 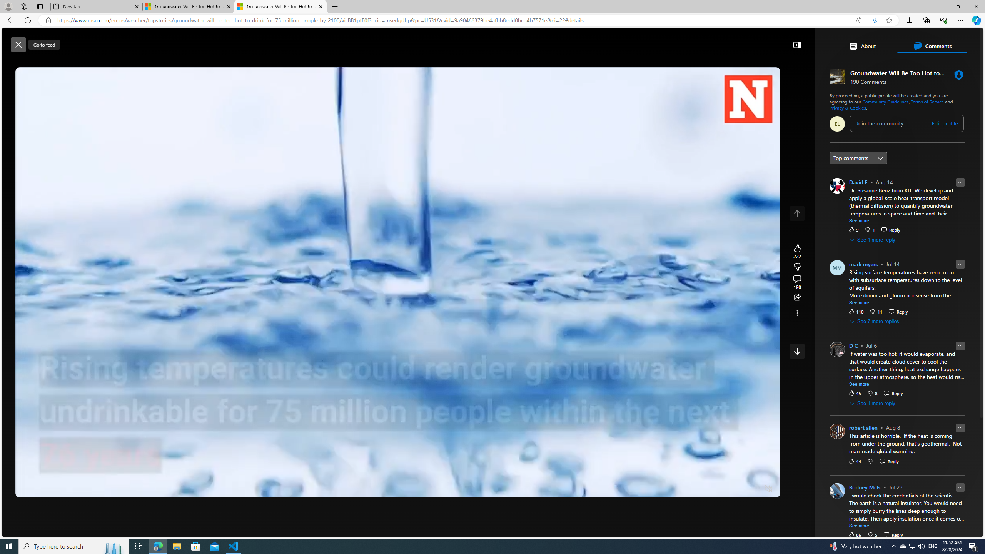 I want to click on Quality Settings, so click(x=723, y=489).